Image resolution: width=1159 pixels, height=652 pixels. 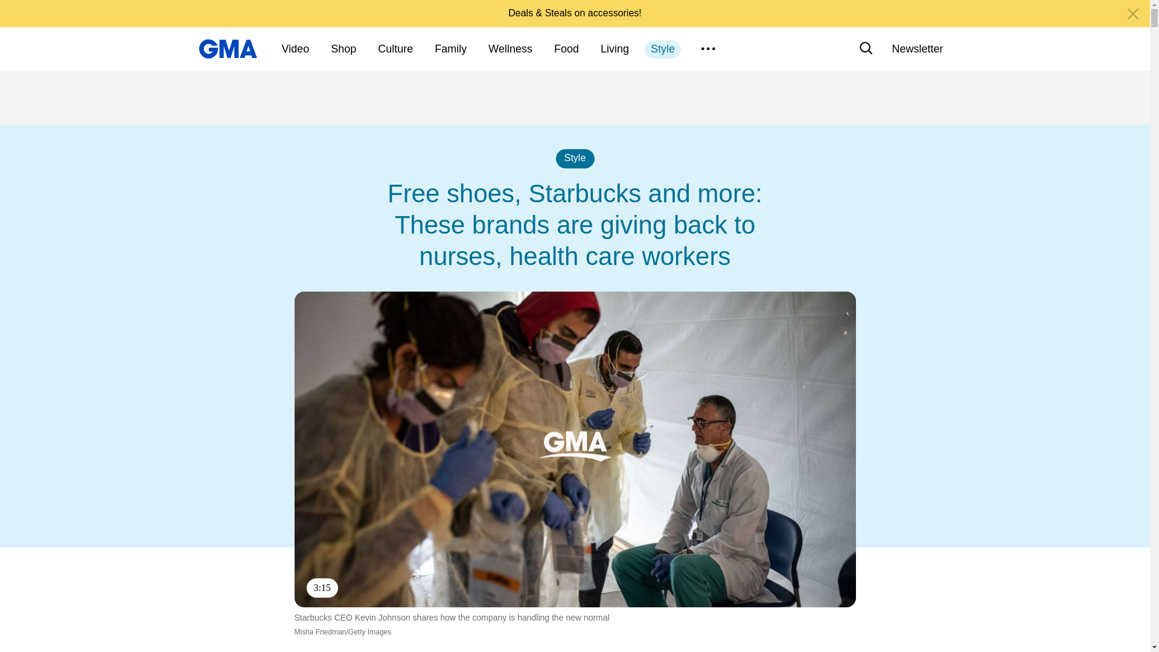 What do you see at coordinates (615, 50) in the screenshot?
I see `Living` at bounding box center [615, 50].